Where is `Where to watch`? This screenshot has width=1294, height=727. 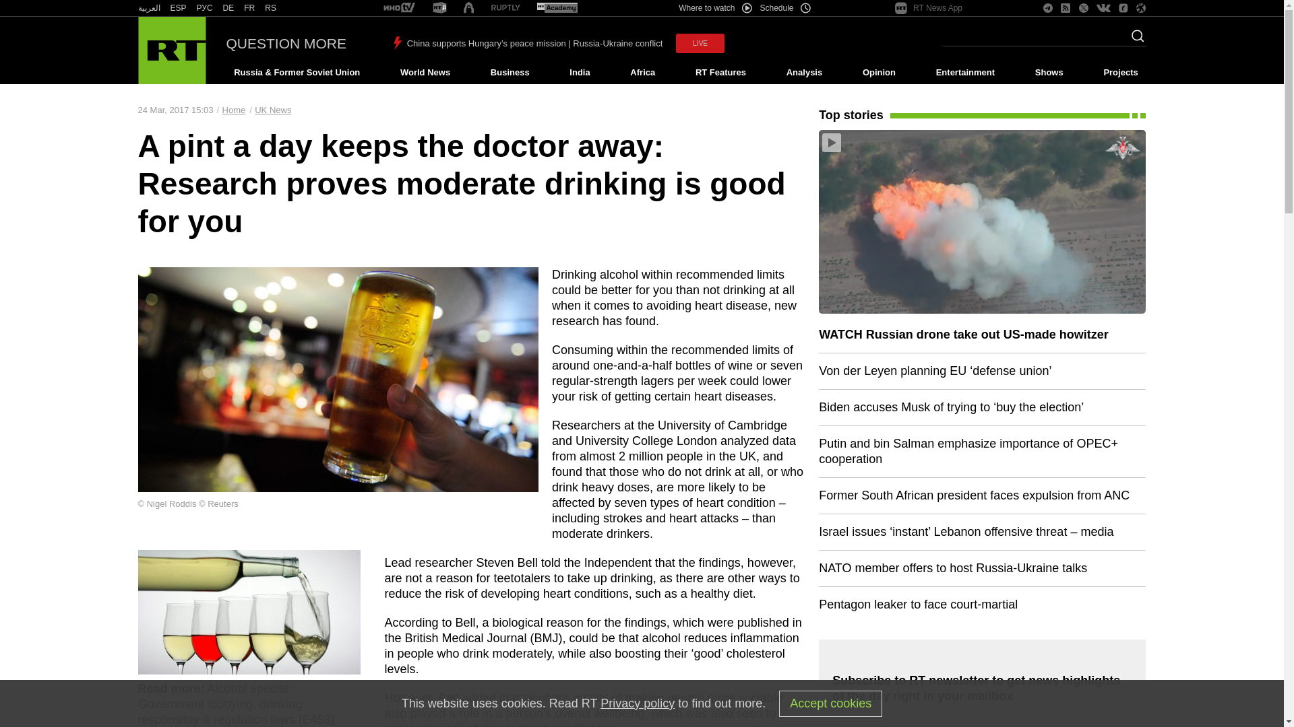 Where to watch is located at coordinates (714, 8).